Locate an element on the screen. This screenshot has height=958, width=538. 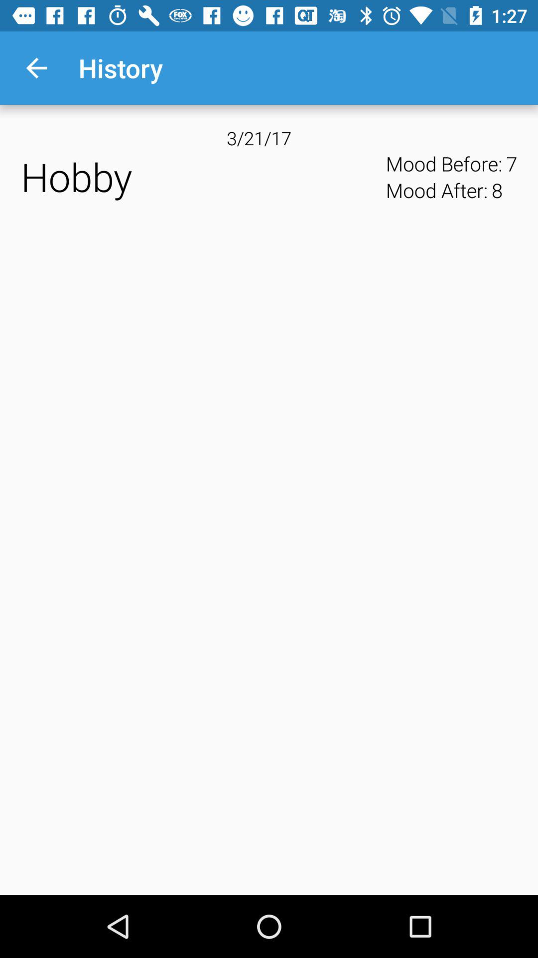
choose the icon next to 7 item is located at coordinates (497, 190).